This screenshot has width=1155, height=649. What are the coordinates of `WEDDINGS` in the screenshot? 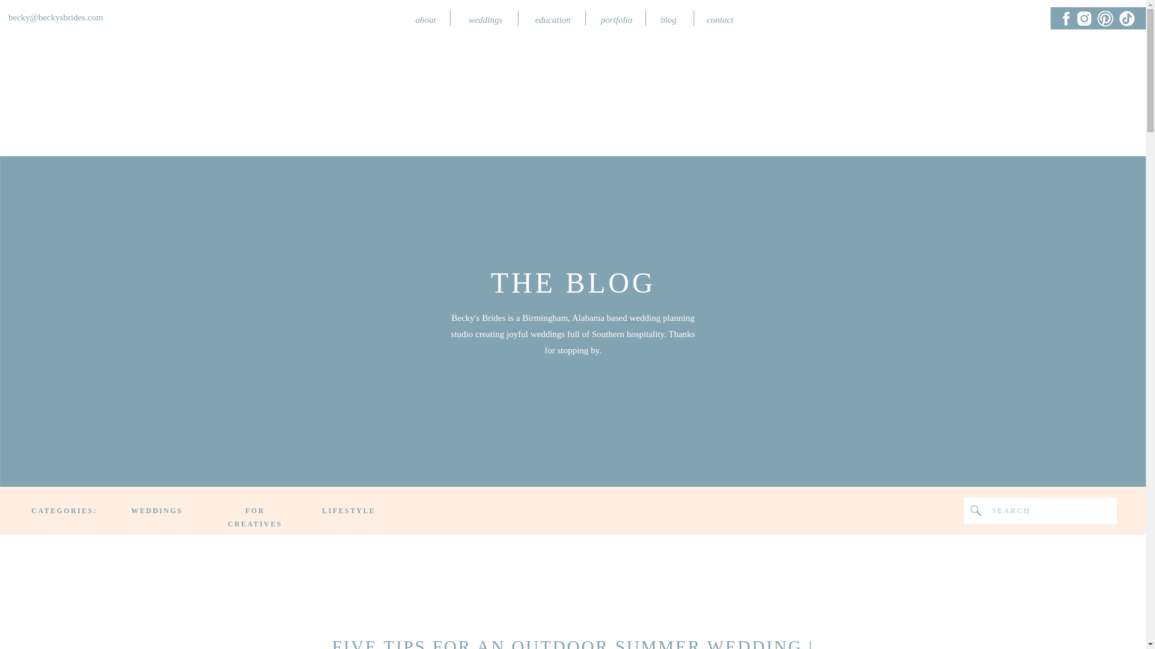 It's located at (156, 511).